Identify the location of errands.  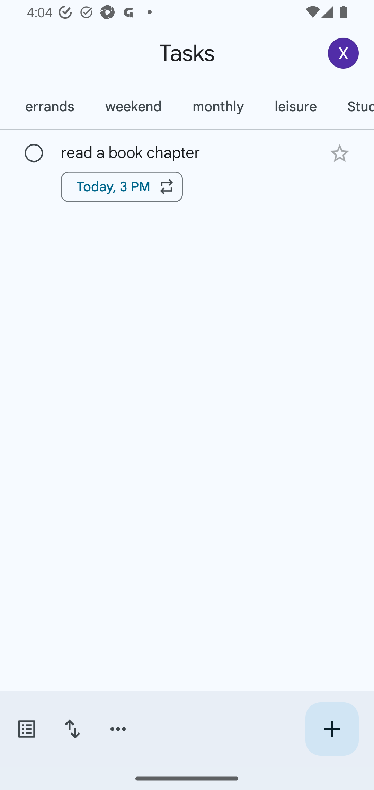
(50, 106).